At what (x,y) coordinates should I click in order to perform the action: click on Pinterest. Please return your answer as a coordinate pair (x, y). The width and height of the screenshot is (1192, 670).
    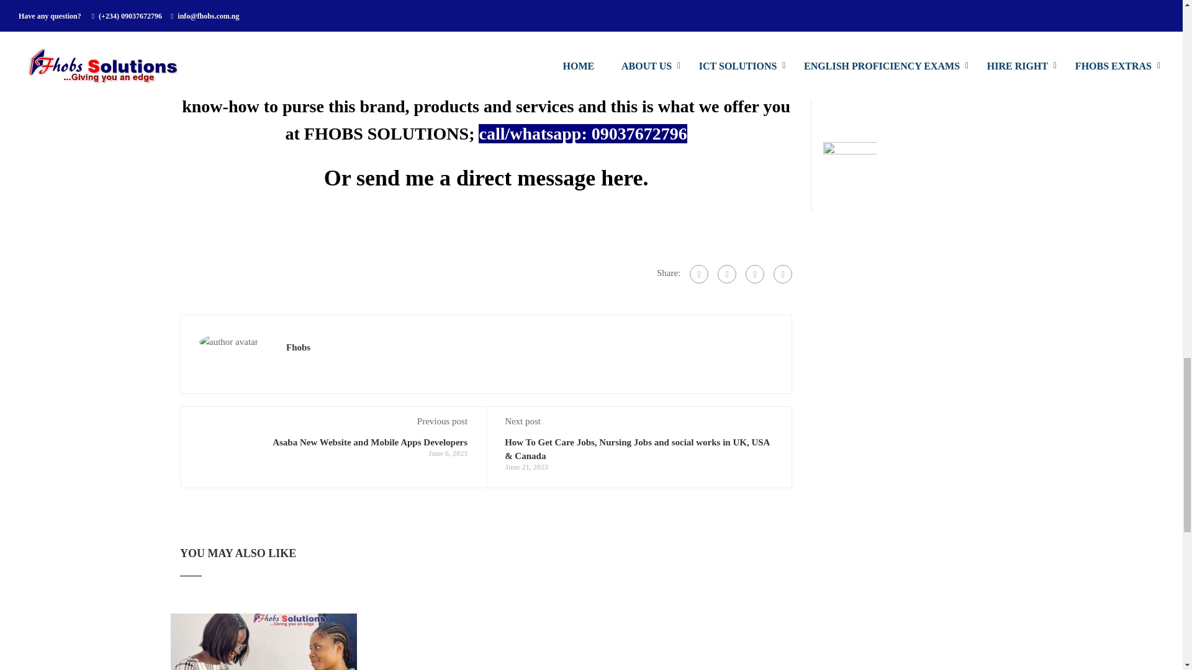
    Looking at the image, I should click on (783, 274).